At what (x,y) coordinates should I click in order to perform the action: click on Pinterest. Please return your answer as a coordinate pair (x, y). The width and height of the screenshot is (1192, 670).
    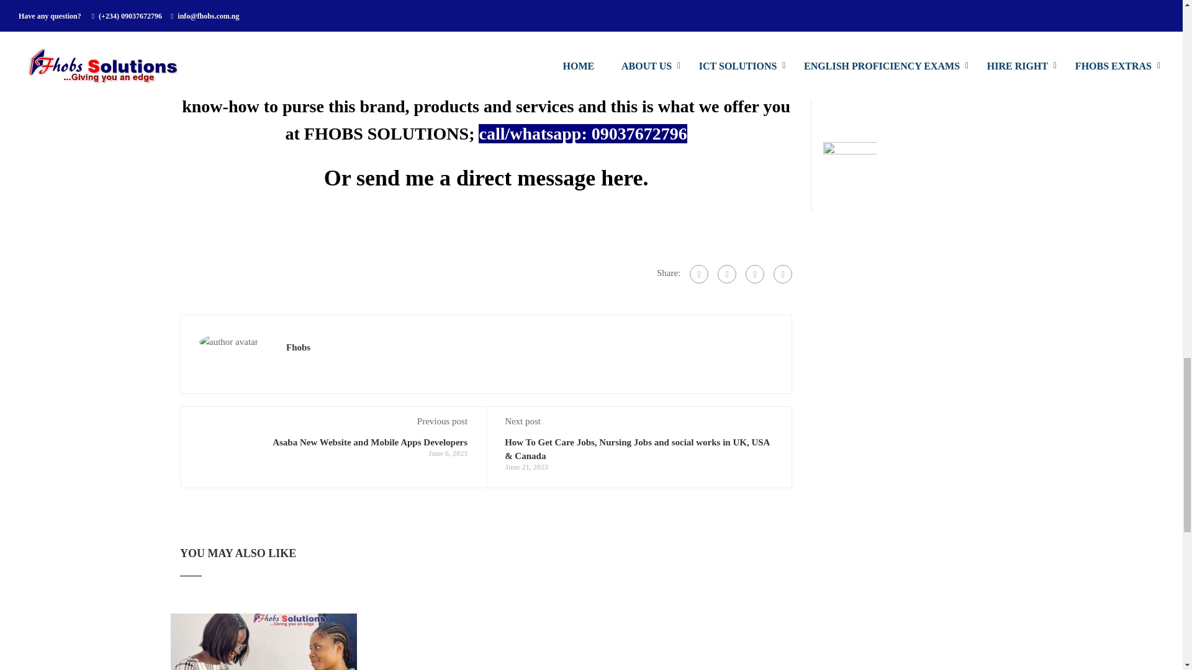
    Looking at the image, I should click on (783, 274).